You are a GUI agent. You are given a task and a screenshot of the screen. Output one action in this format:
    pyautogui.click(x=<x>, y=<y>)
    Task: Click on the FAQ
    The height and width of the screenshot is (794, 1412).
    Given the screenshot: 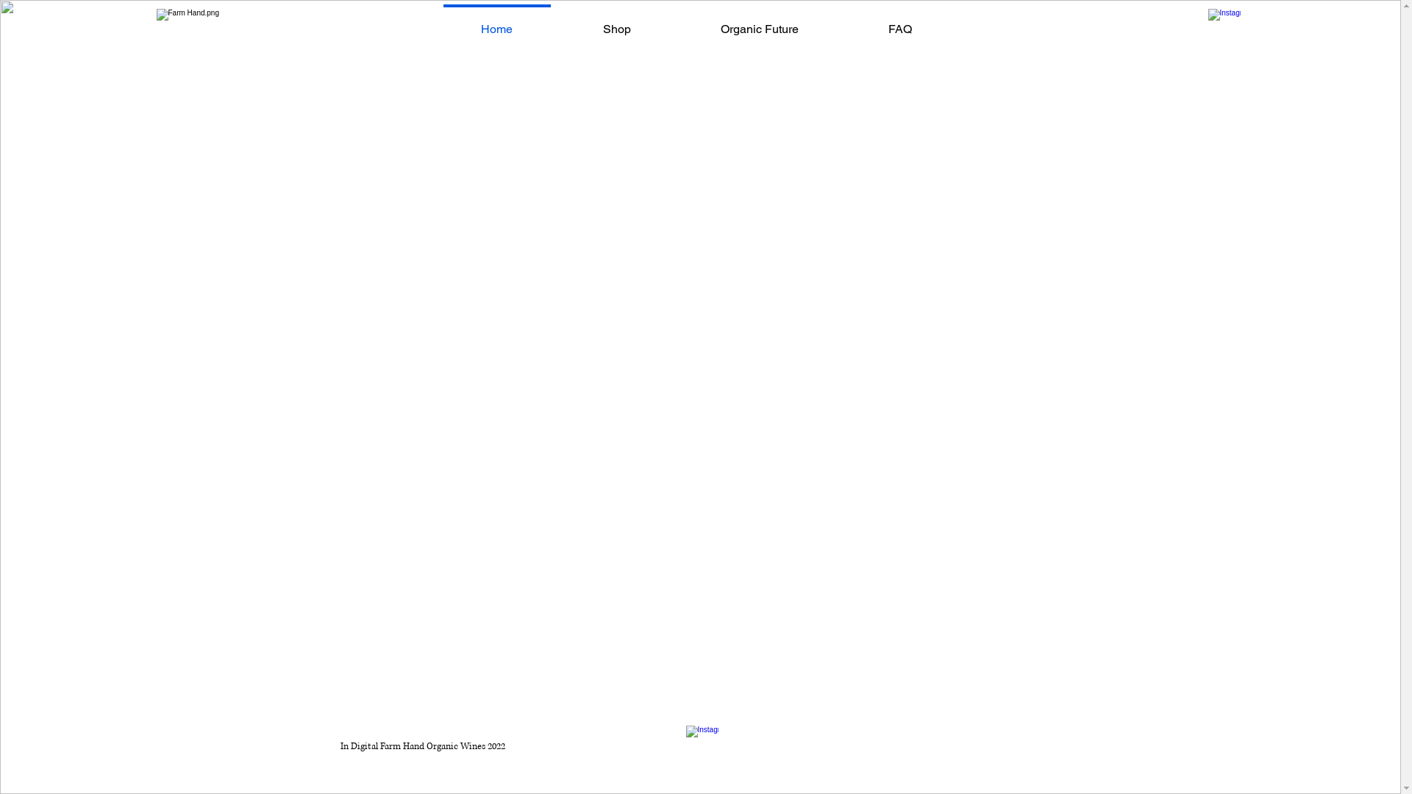 What is the action you would take?
    pyautogui.click(x=899, y=23)
    